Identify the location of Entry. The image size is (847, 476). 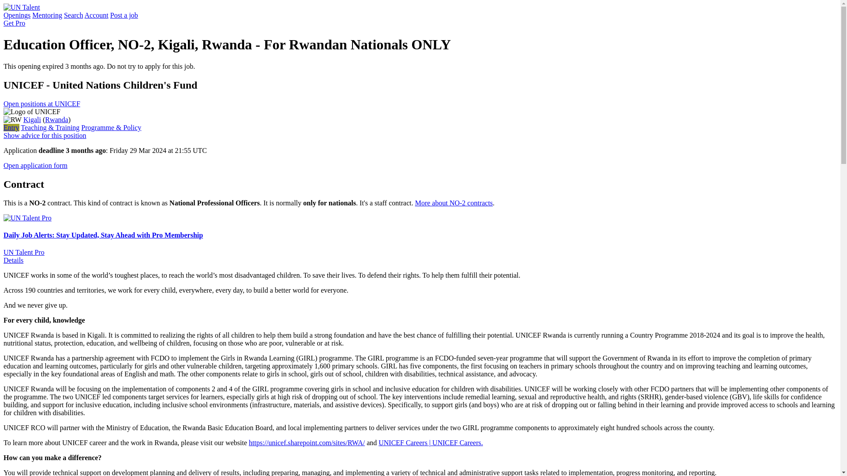
(11, 127).